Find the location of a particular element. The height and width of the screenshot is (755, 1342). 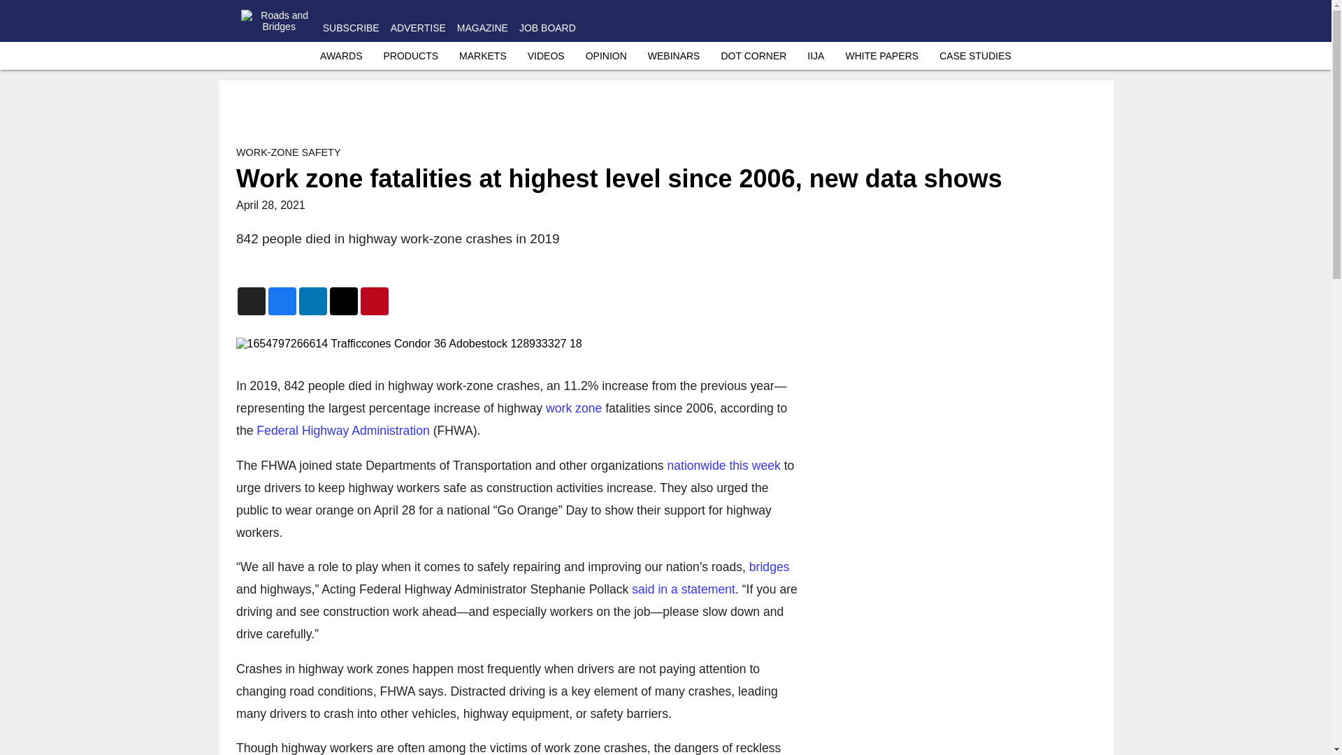

AWARDS is located at coordinates (341, 56).